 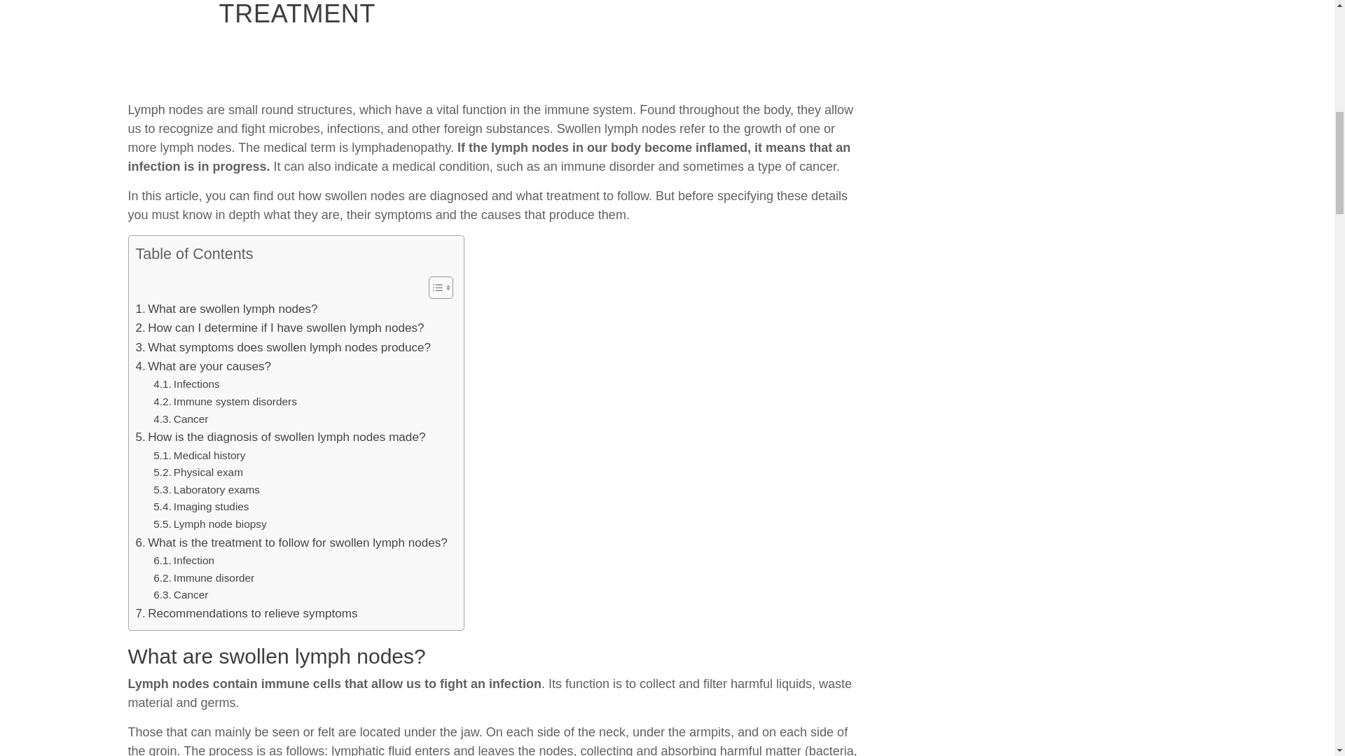 I want to click on Immune system disorders, so click(x=225, y=402).